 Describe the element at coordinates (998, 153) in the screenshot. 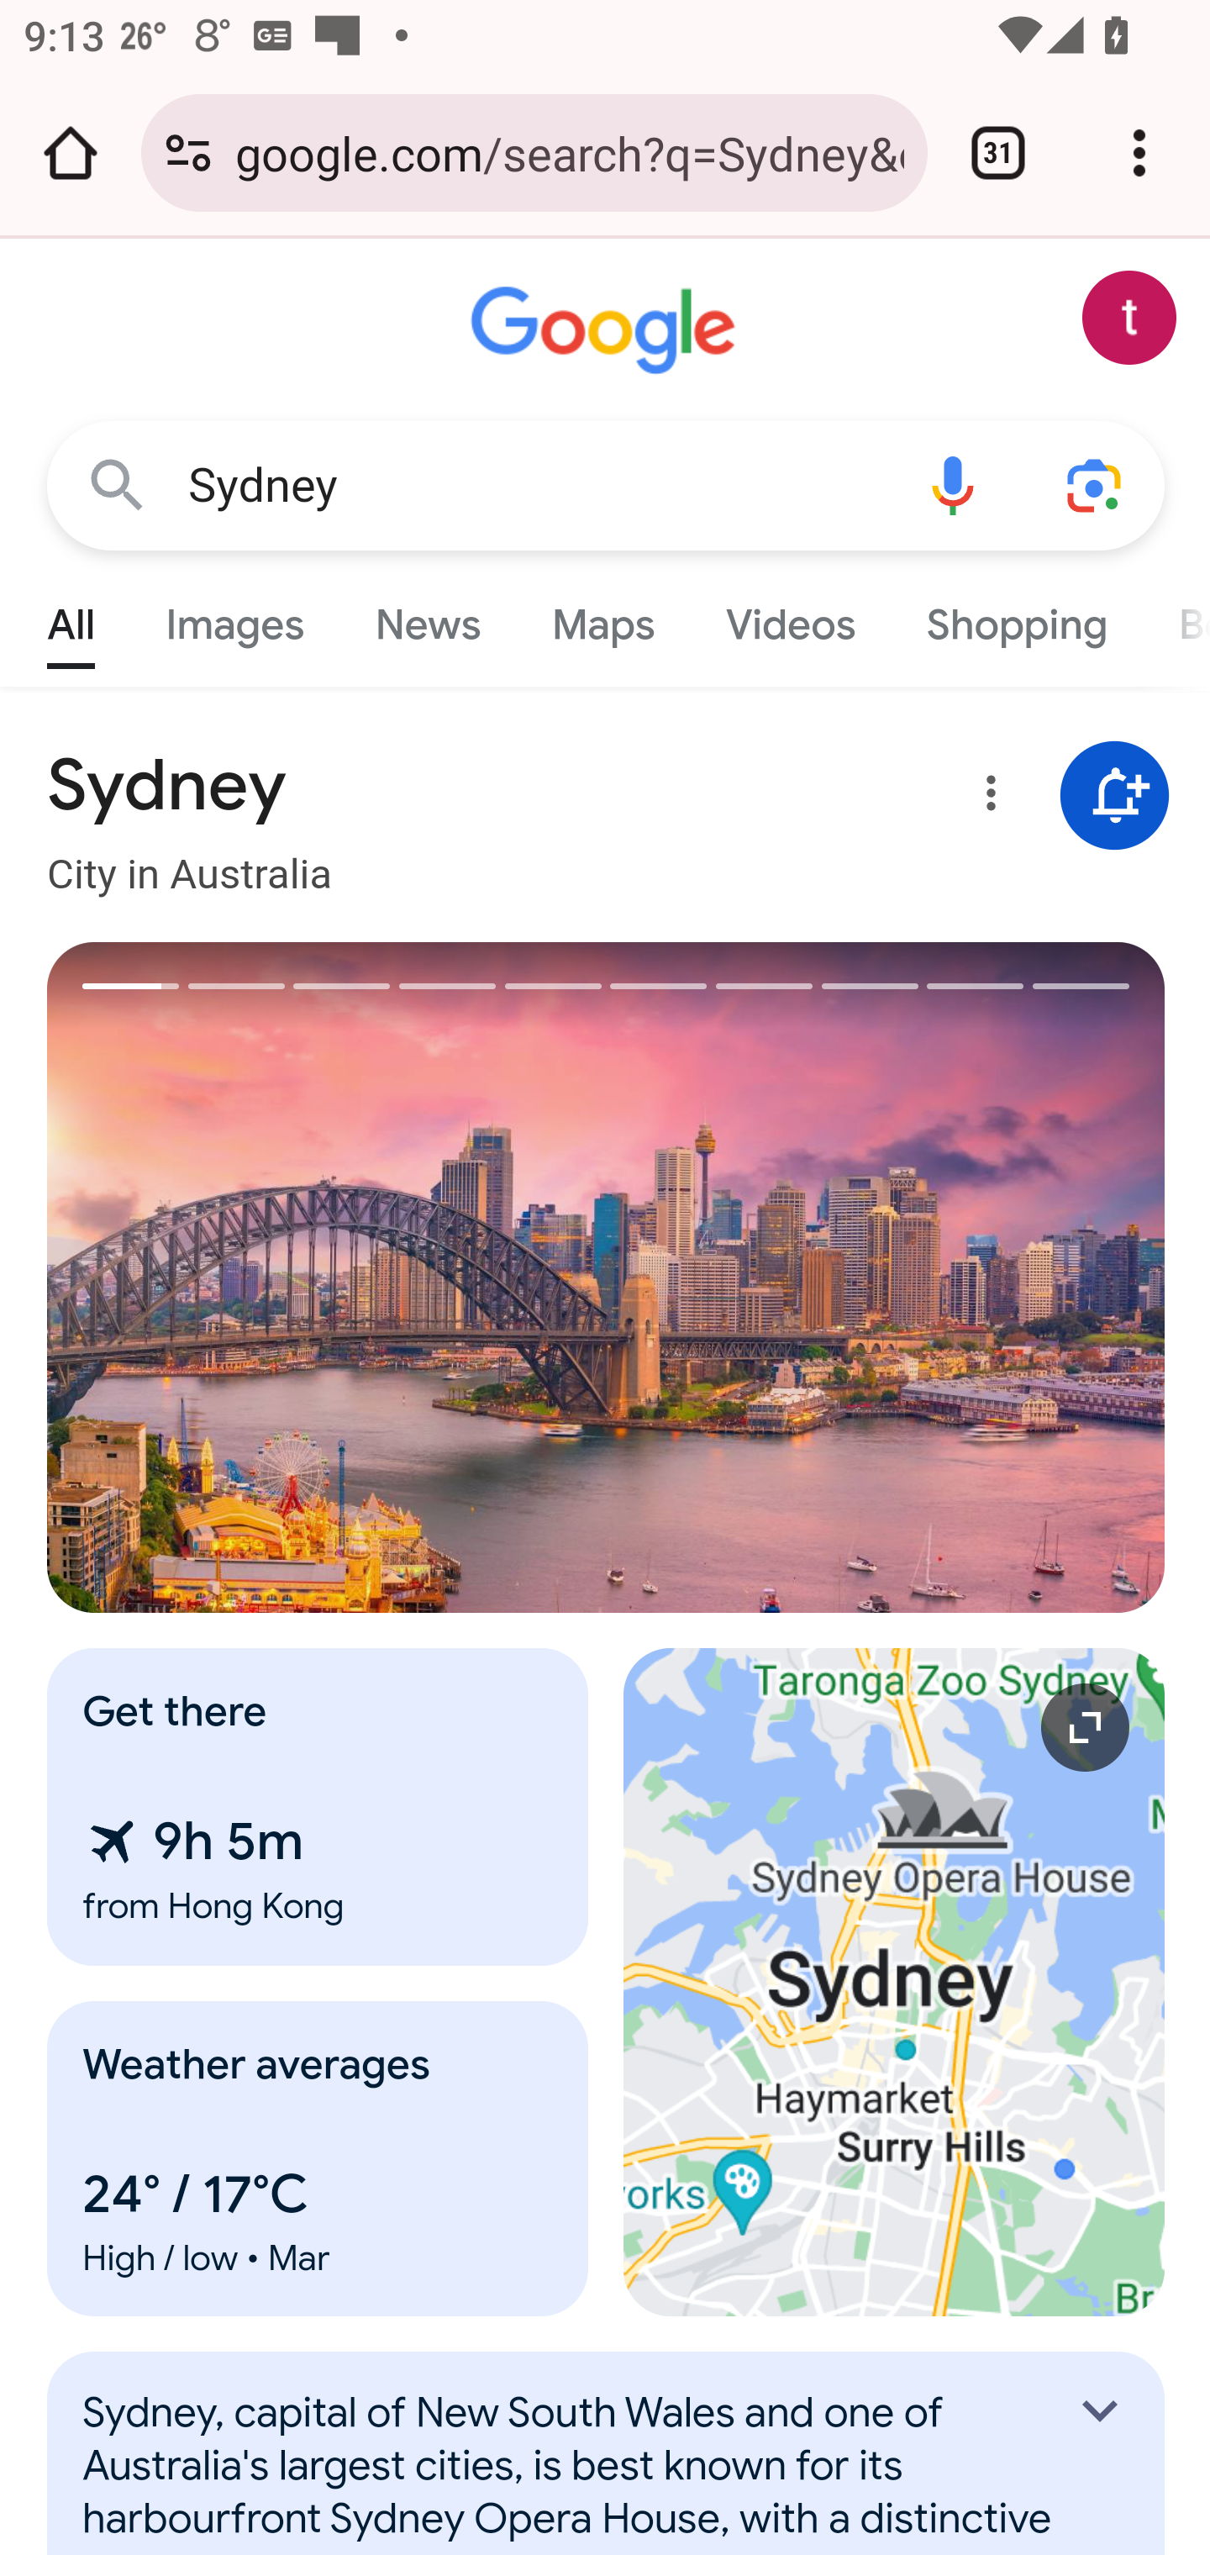

I see `Switch or close tabs` at that location.